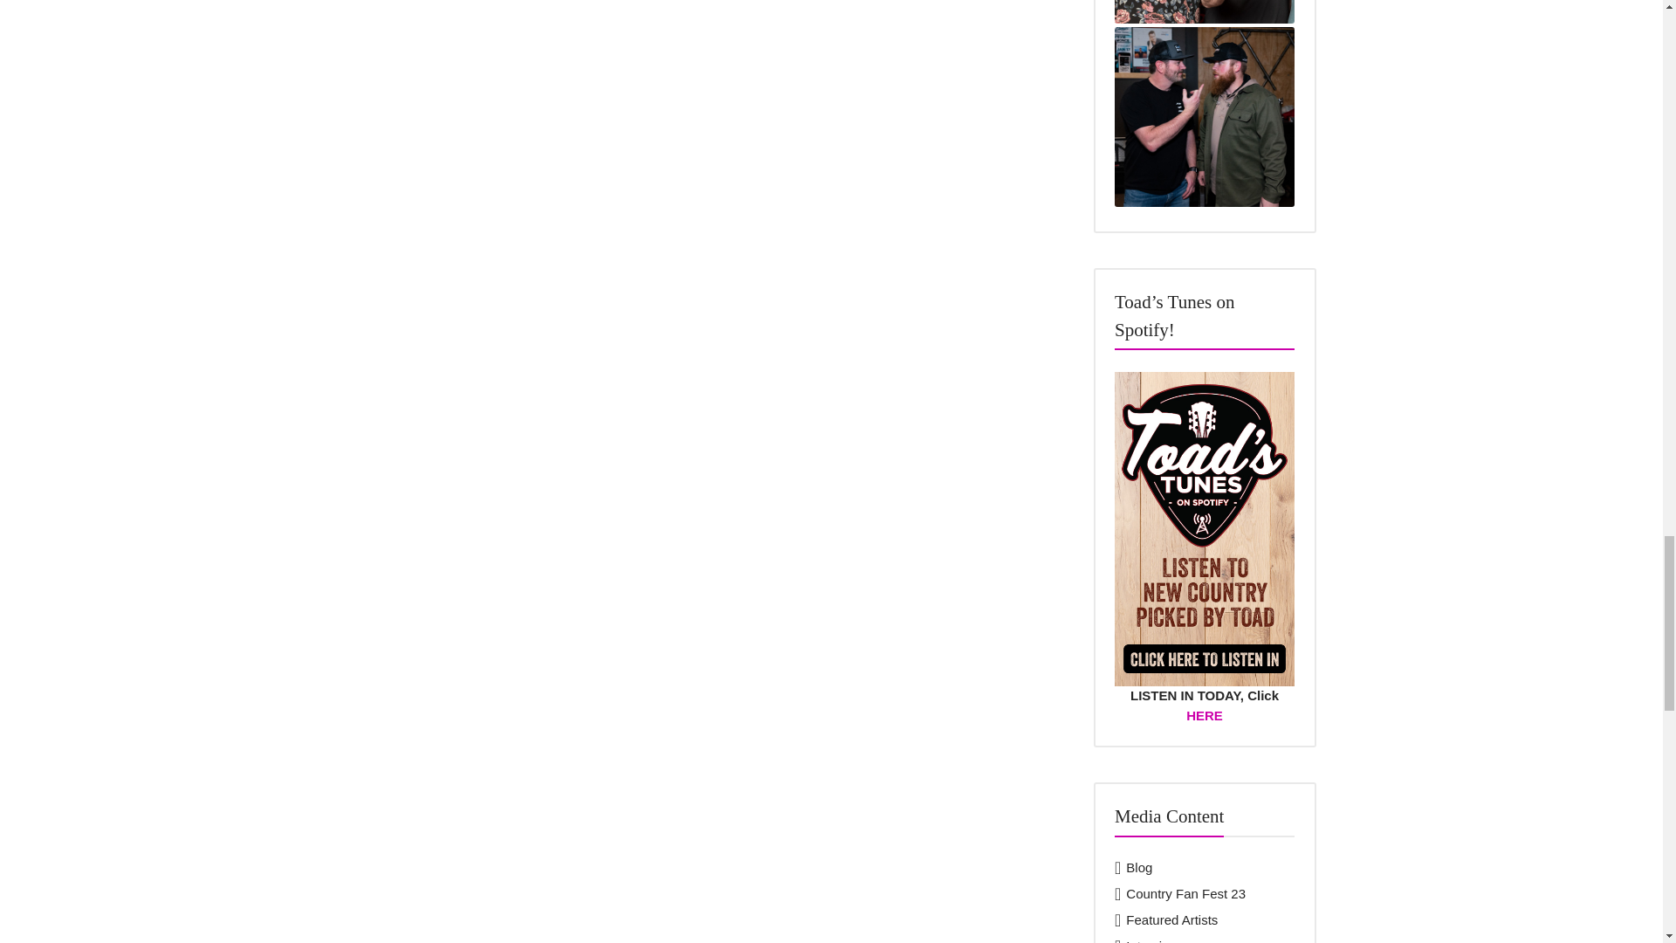 The image size is (1676, 943). What do you see at coordinates (1185, 894) in the screenshot?
I see `Country Fan Fest 23` at bounding box center [1185, 894].